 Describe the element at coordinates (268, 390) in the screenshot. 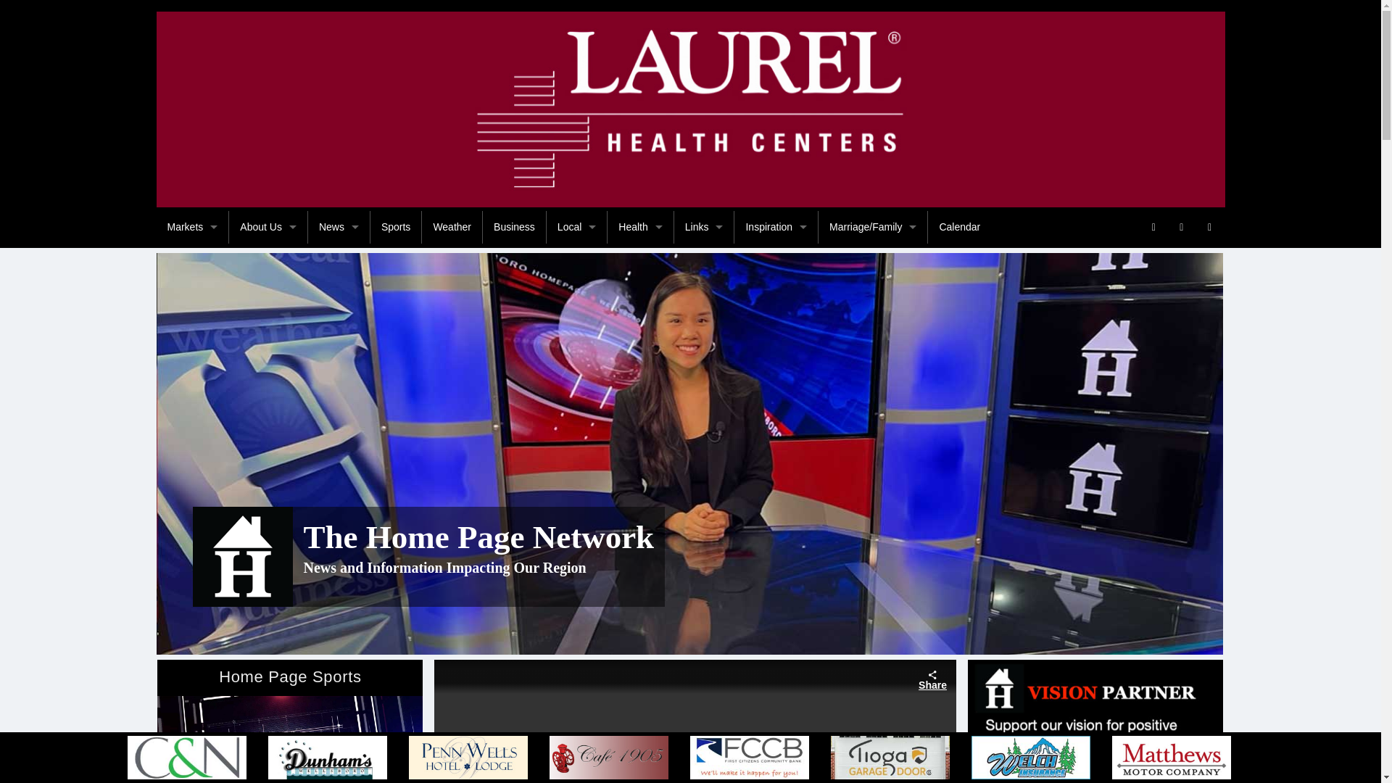

I see `App Information` at that location.